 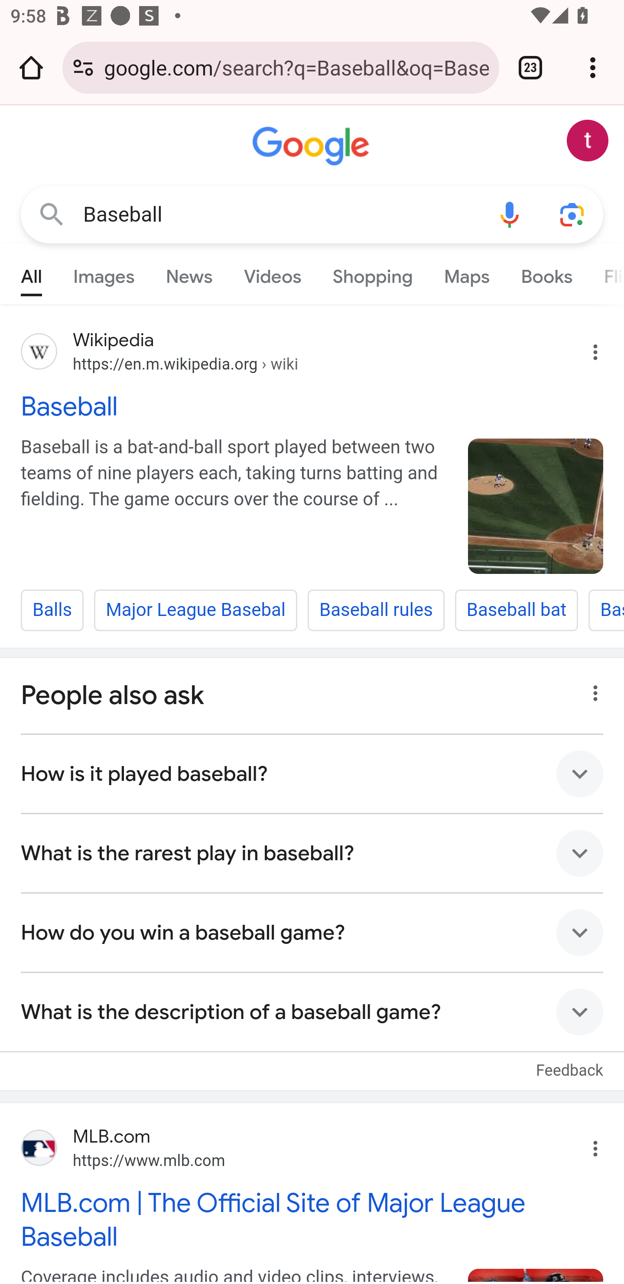 I want to click on How is it played baseball?, so click(x=312, y=773).